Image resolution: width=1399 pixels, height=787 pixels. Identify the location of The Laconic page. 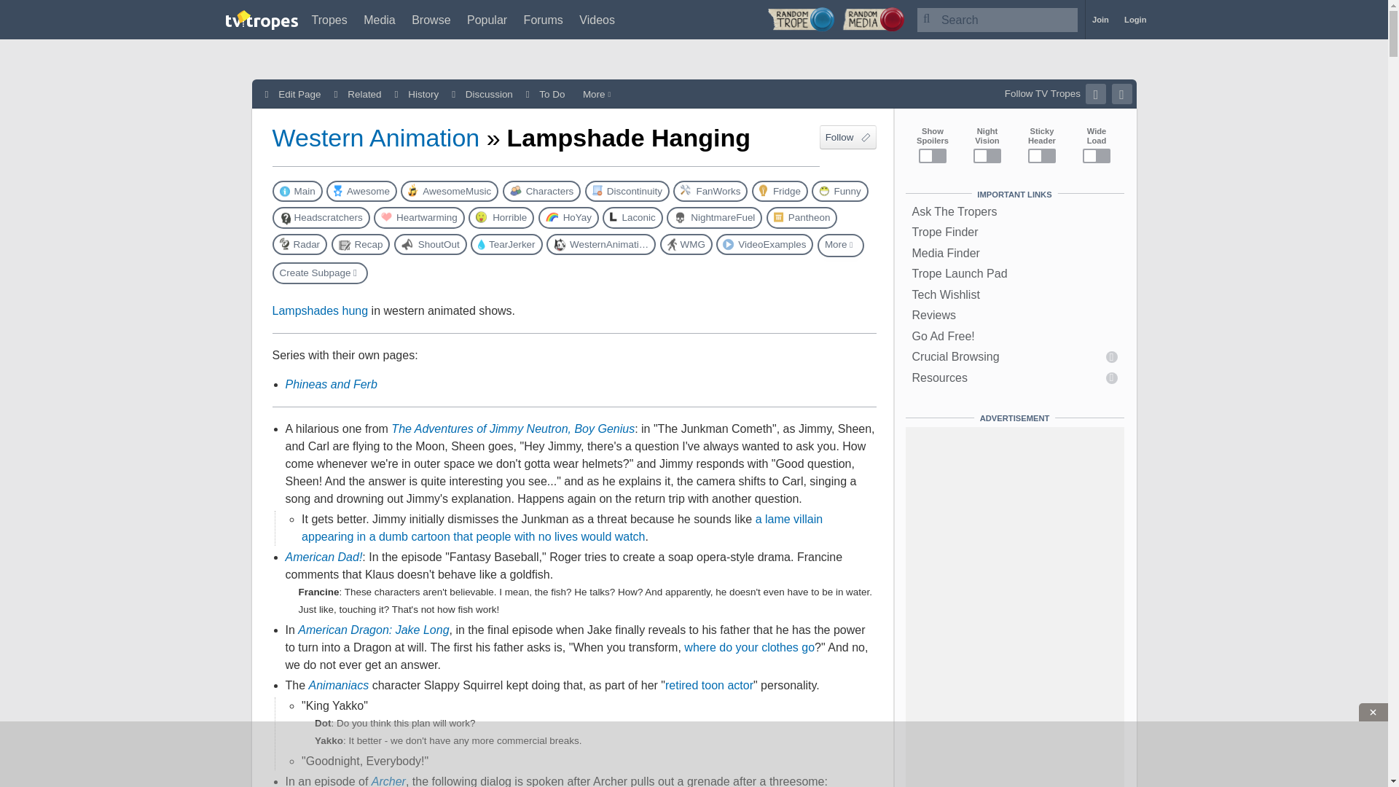
(632, 217).